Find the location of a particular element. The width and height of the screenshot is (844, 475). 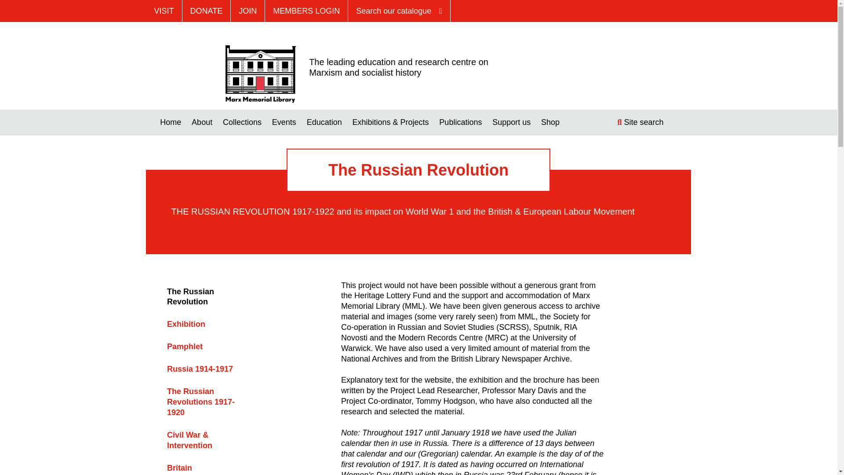

The Russian Revolutions 1917-1920 is located at coordinates (200, 402).